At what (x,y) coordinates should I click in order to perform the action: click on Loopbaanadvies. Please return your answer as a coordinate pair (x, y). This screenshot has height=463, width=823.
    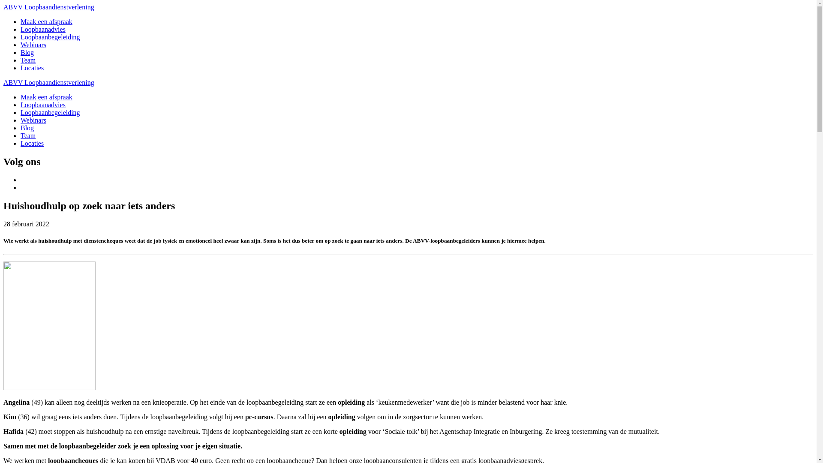
    Looking at the image, I should click on (43, 29).